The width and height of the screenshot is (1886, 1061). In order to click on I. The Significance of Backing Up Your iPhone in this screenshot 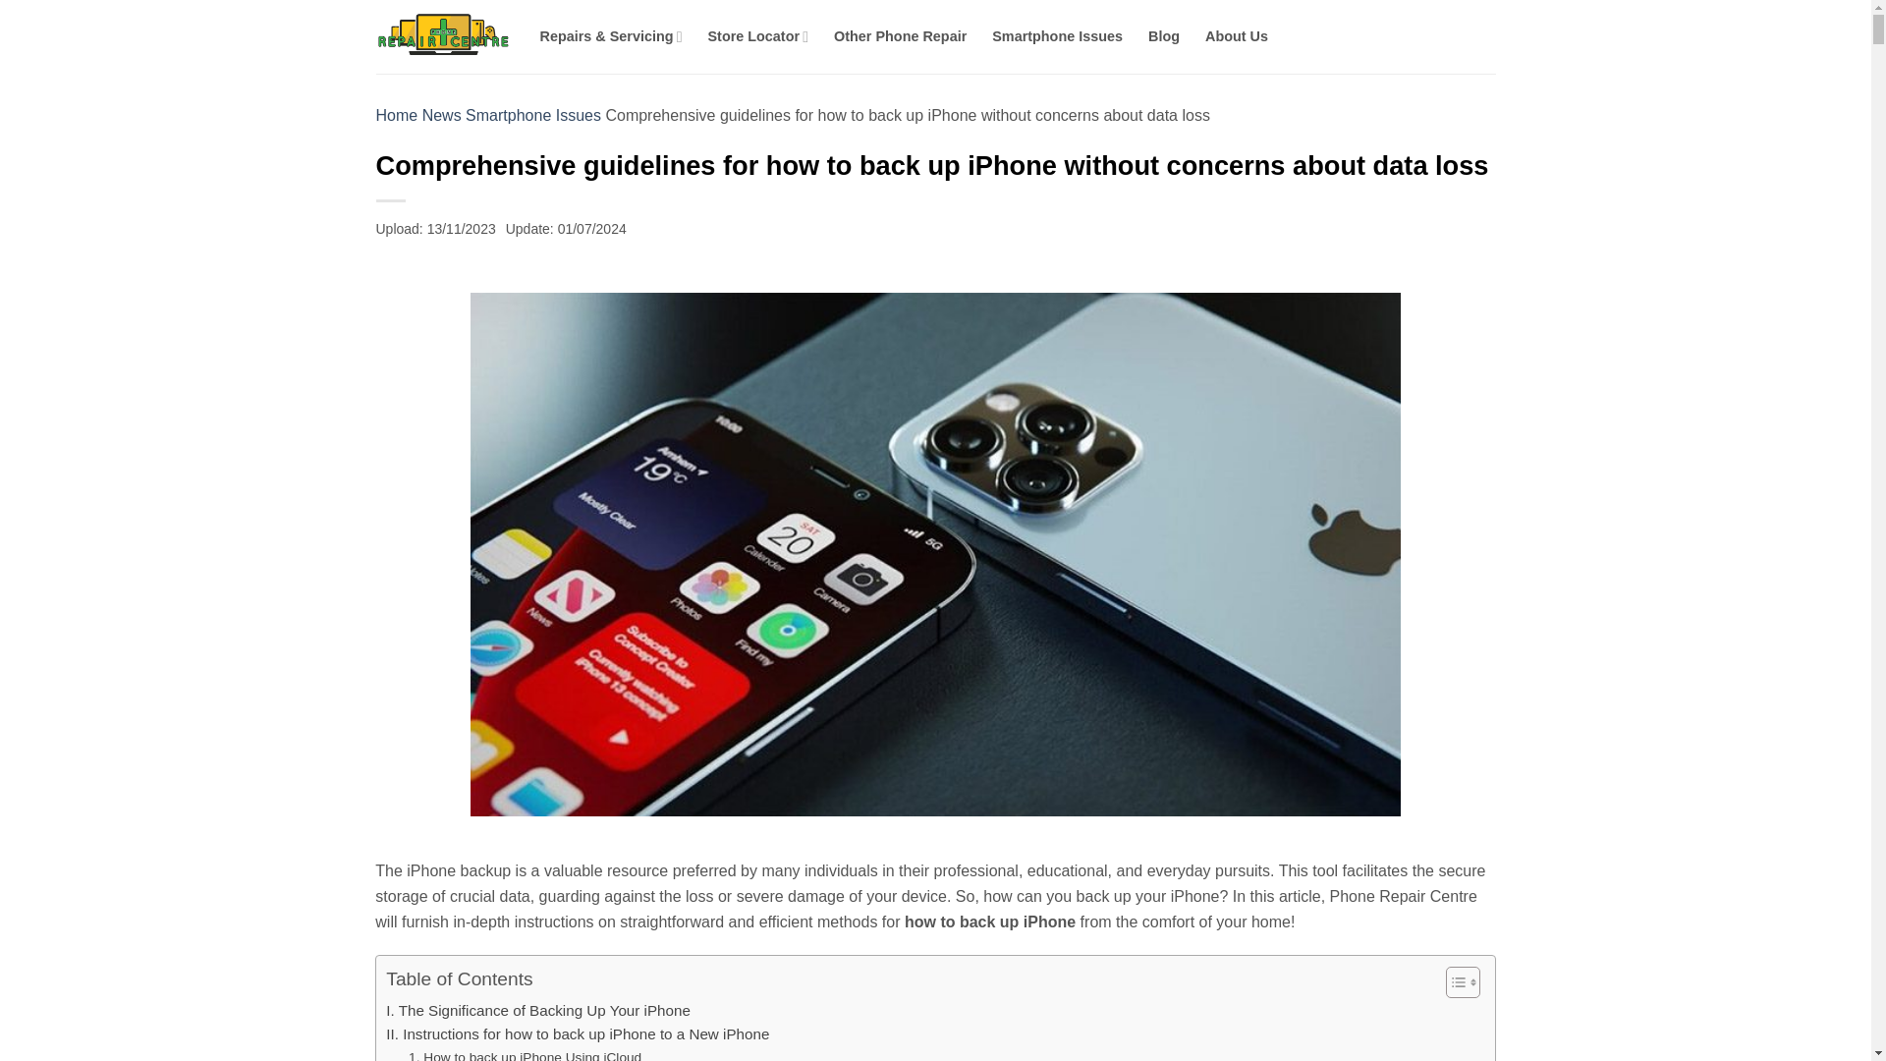, I will do `click(538, 1011)`.